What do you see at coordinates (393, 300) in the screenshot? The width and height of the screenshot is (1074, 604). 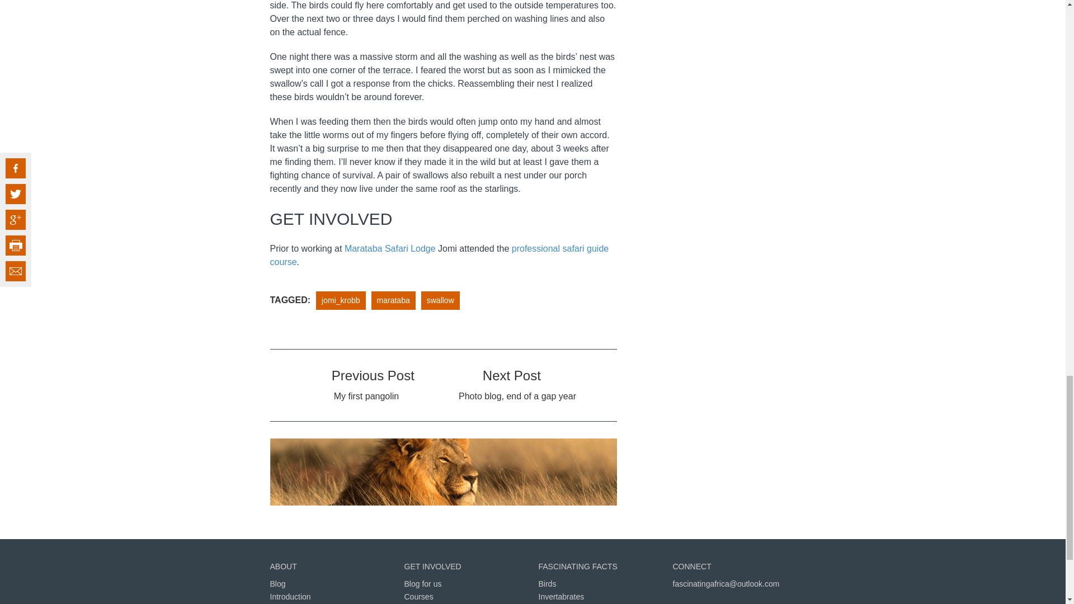 I see `marataba` at bounding box center [393, 300].